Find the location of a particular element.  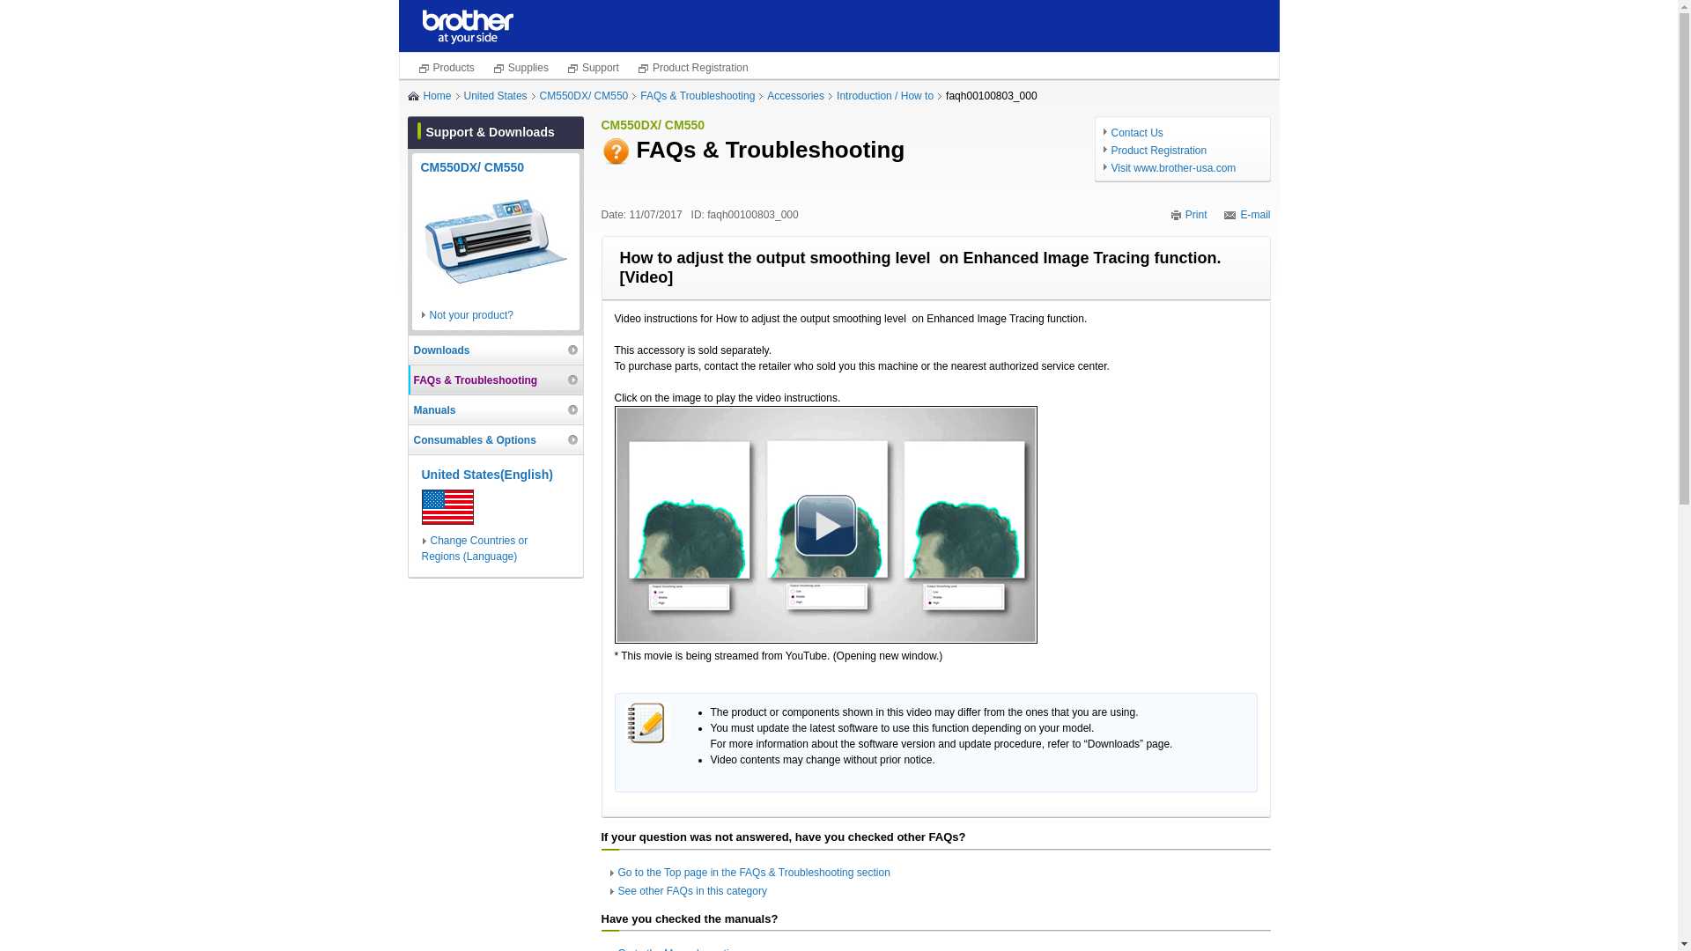

Contact Us is located at coordinates (1182, 132).